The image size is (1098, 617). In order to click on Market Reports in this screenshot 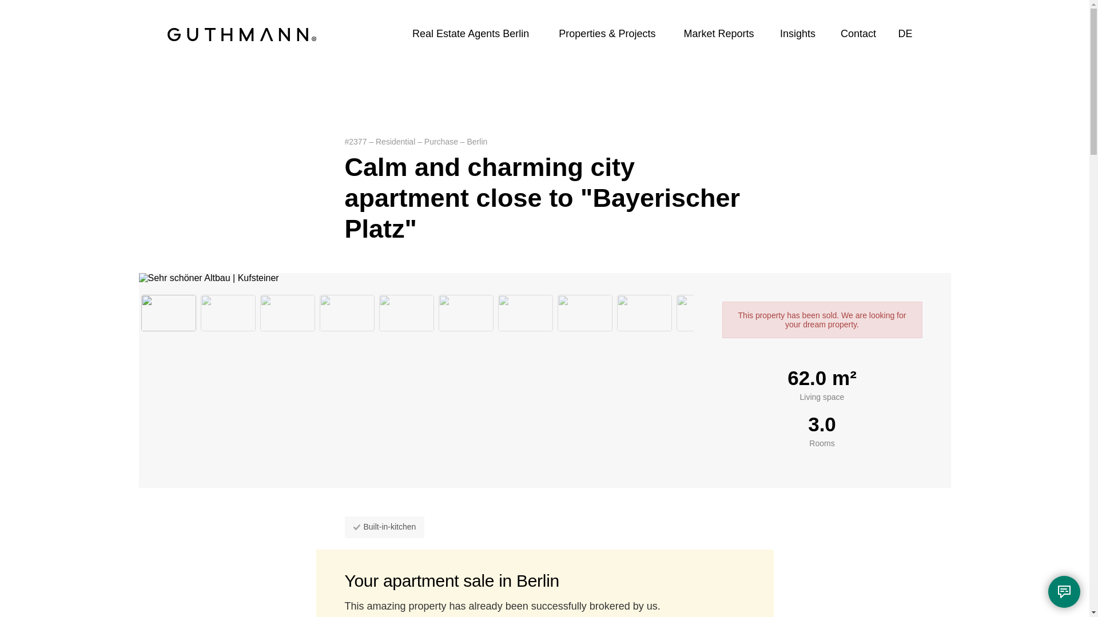, I will do `click(718, 33)`.